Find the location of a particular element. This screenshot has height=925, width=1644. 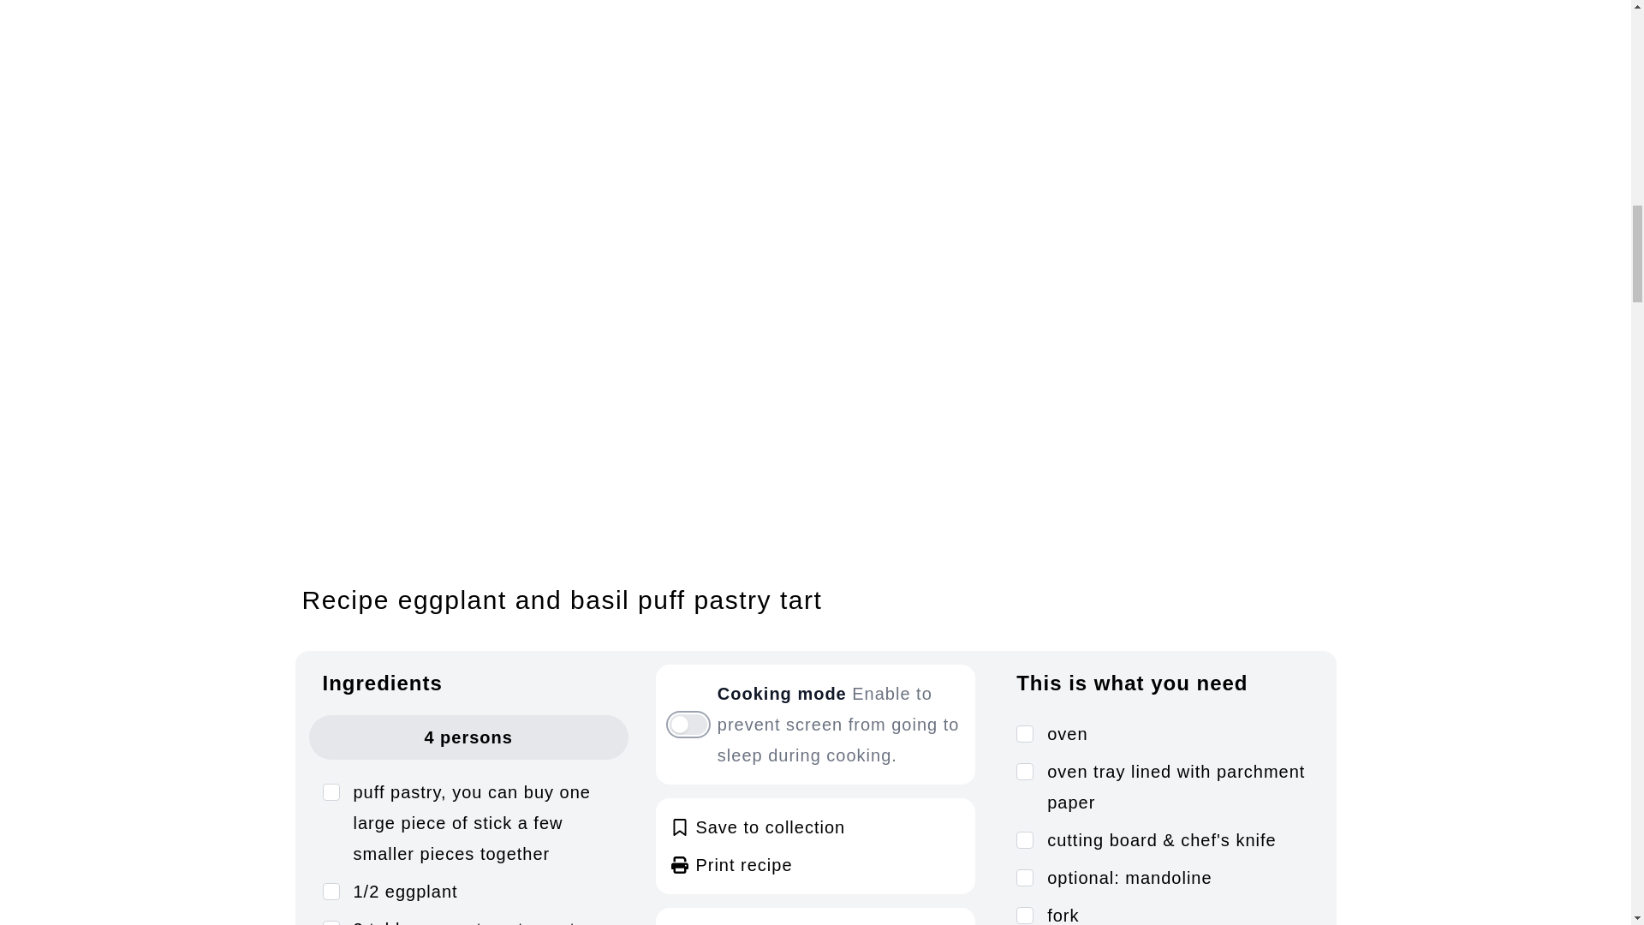

Print recipe is located at coordinates (730, 865).